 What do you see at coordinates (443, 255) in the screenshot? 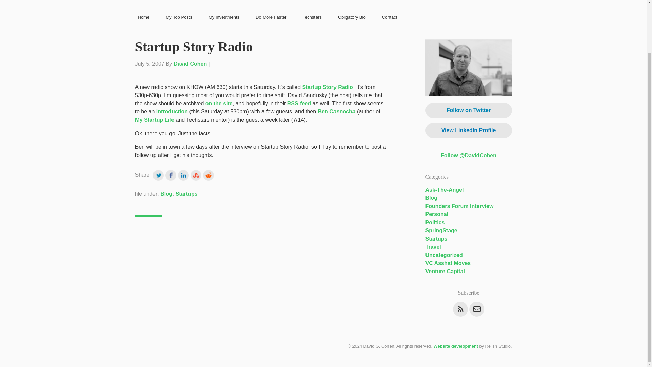
I see `Uncategorized` at bounding box center [443, 255].